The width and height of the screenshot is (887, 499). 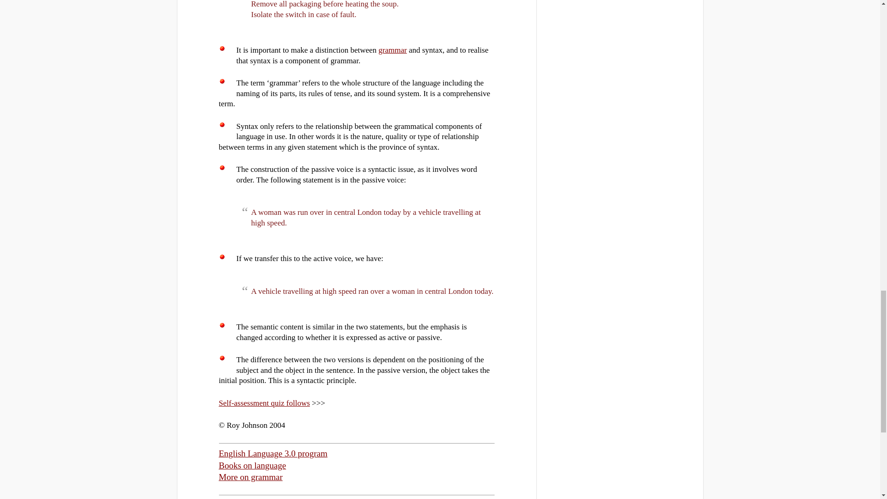 I want to click on redbtn, so click(x=222, y=81).